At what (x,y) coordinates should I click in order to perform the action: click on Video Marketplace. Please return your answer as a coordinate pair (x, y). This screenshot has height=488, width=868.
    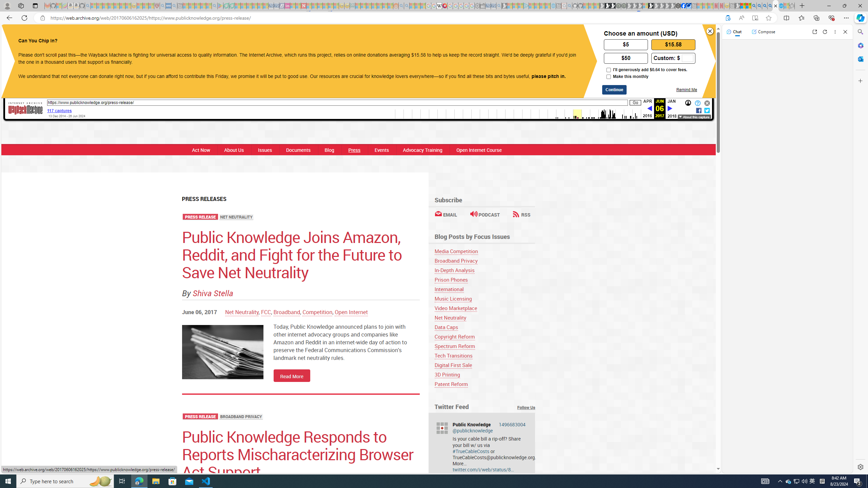
    Looking at the image, I should click on (485, 308).